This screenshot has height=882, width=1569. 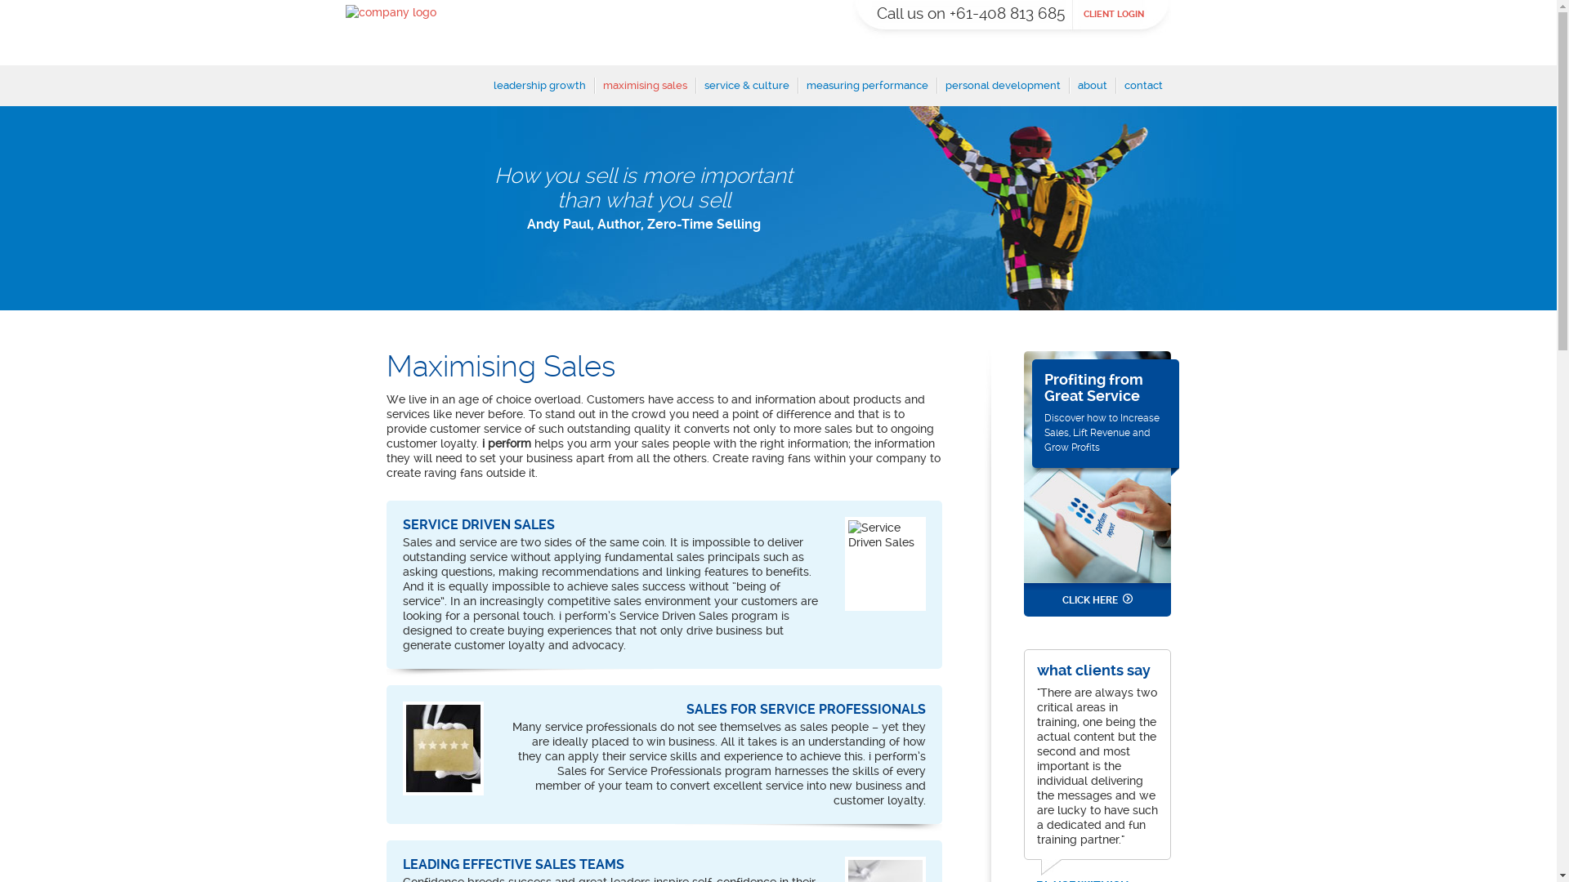 What do you see at coordinates (539, 91) in the screenshot?
I see `leadership growth` at bounding box center [539, 91].